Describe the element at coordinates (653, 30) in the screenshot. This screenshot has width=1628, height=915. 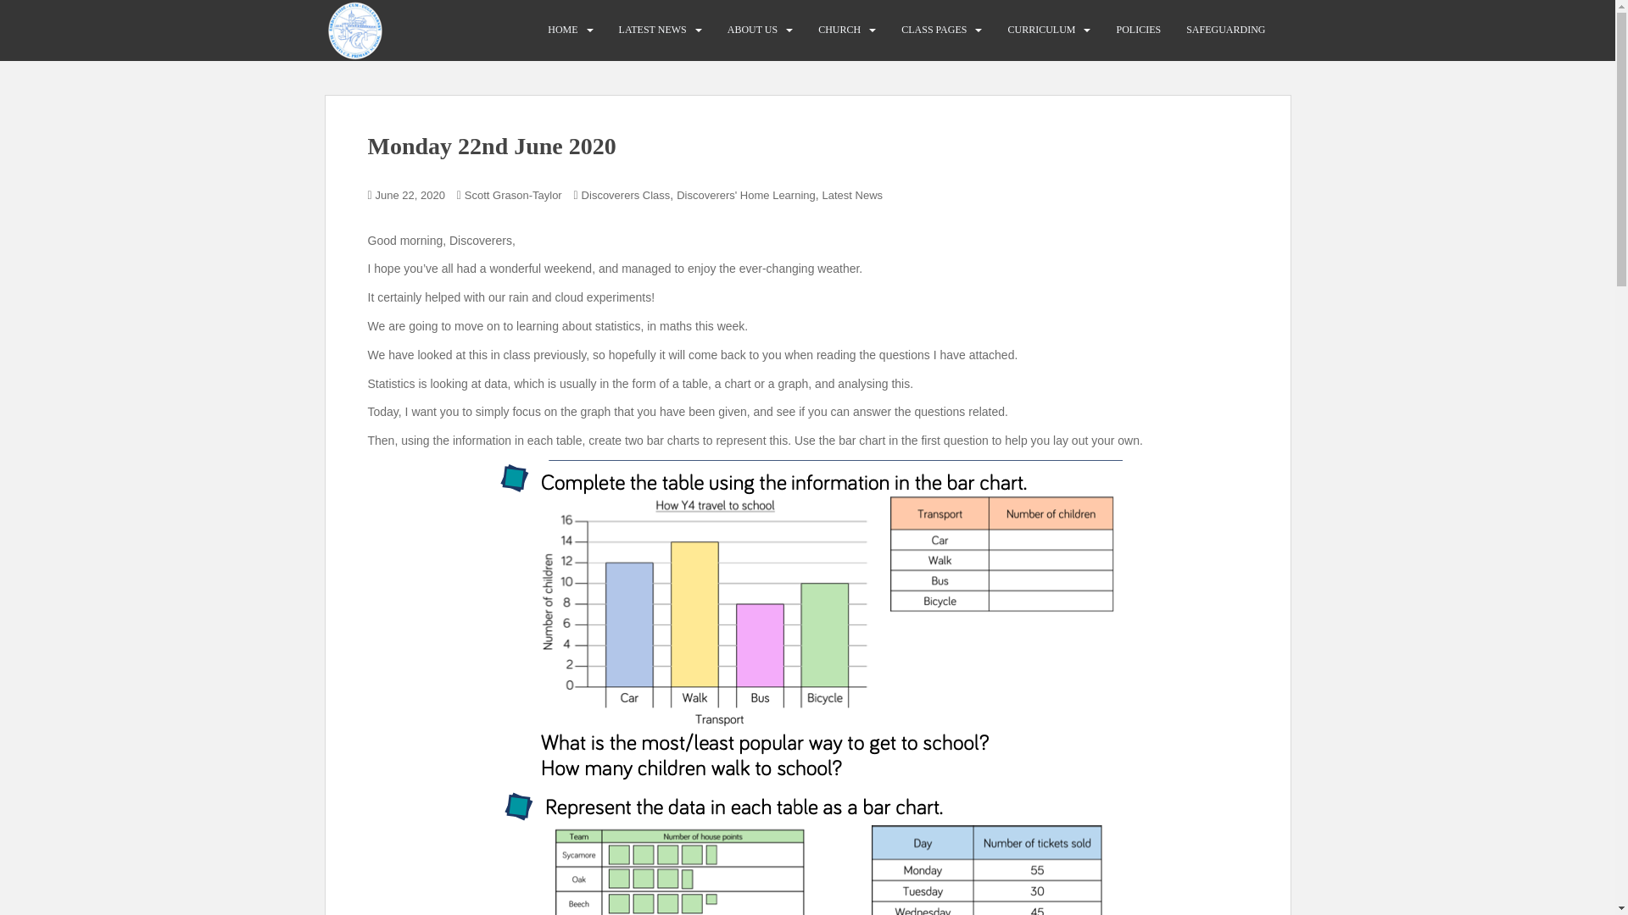
I see `LATEST NEWS` at that location.